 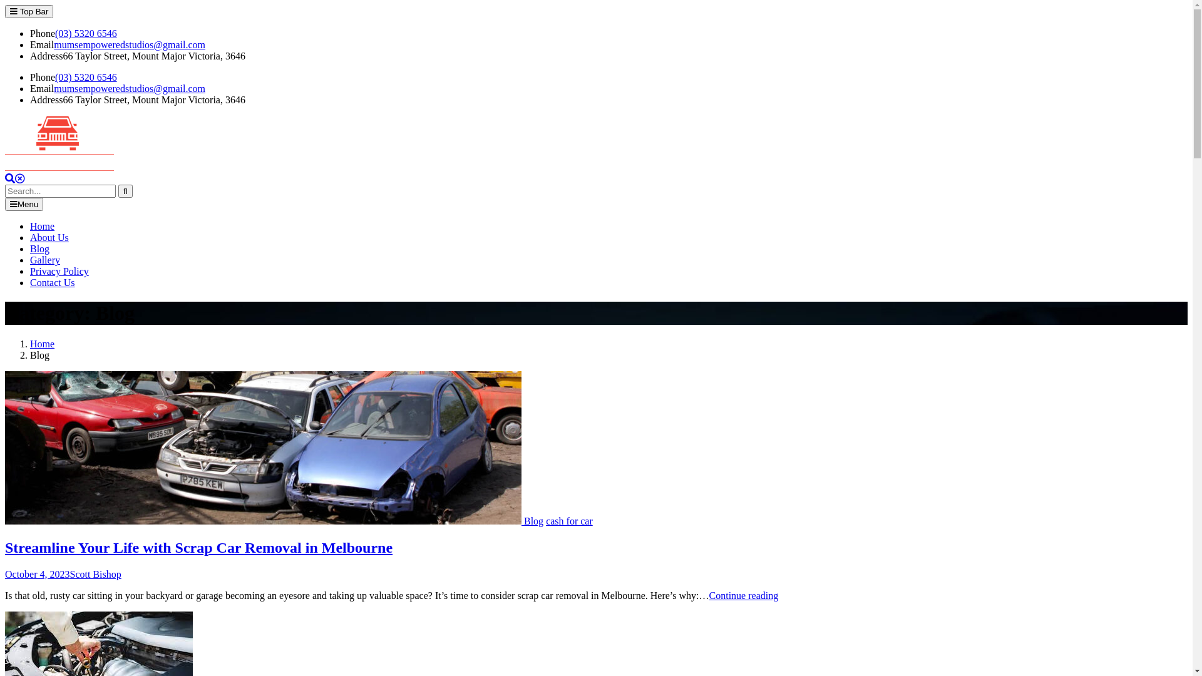 I want to click on Blog, so click(x=40, y=249).